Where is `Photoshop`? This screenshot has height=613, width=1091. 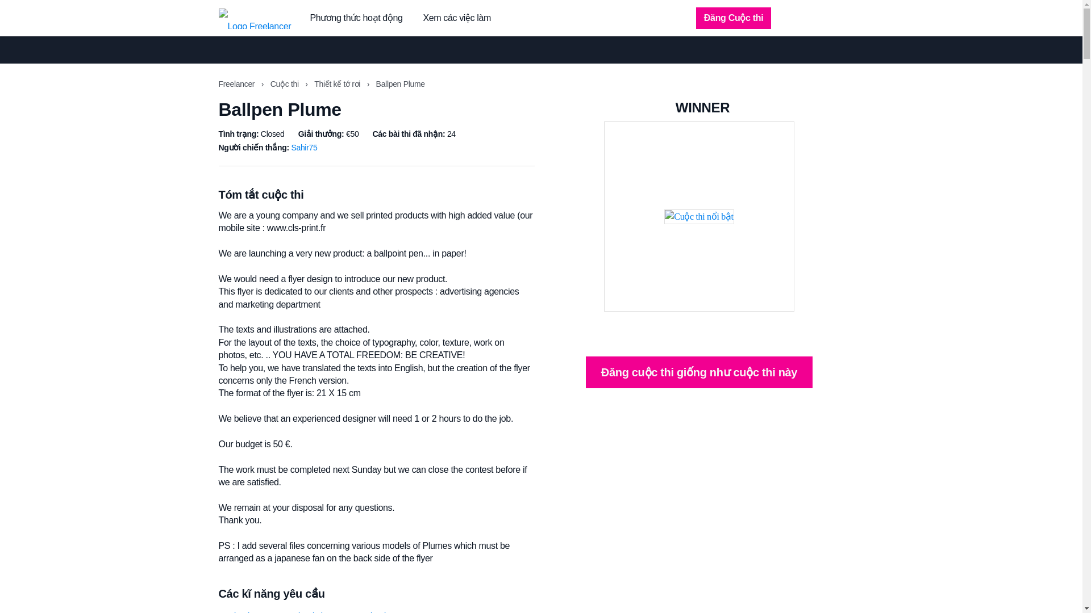
Photoshop is located at coordinates (438, 612).